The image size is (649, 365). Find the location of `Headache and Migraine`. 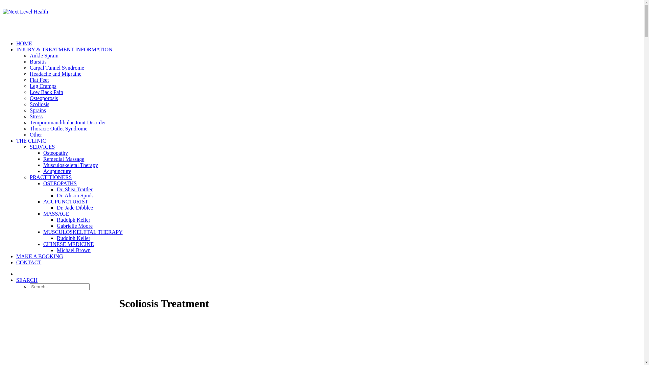

Headache and Migraine is located at coordinates (55, 74).